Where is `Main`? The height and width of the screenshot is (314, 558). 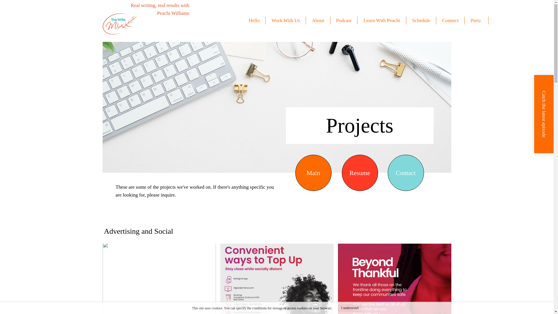
Main is located at coordinates (313, 173).